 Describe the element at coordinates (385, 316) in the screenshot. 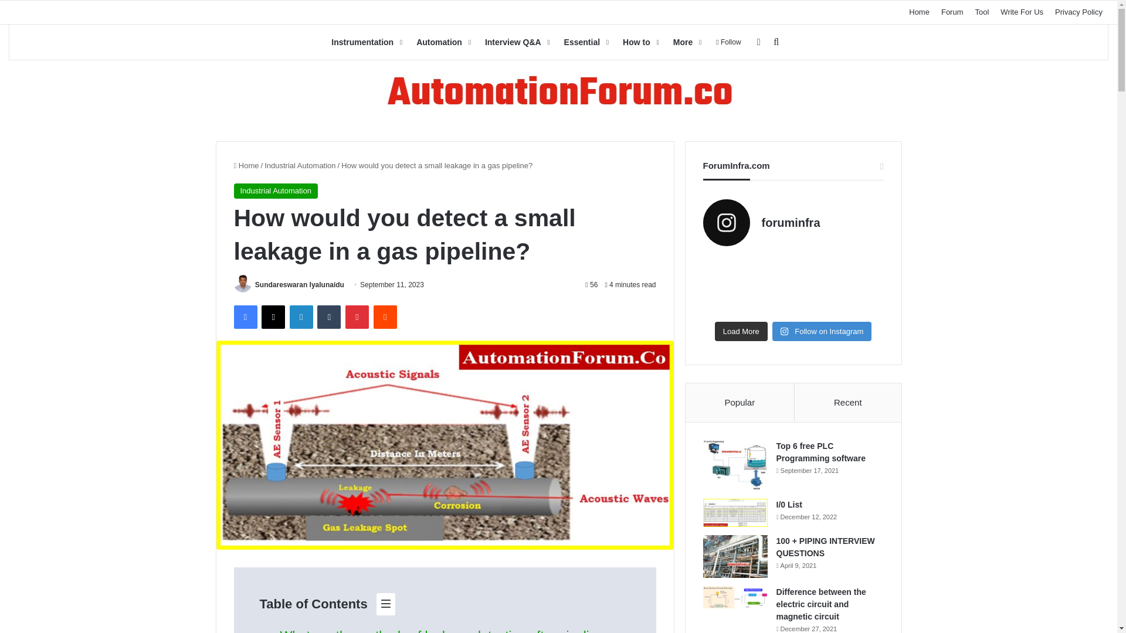

I see `Reddit` at that location.